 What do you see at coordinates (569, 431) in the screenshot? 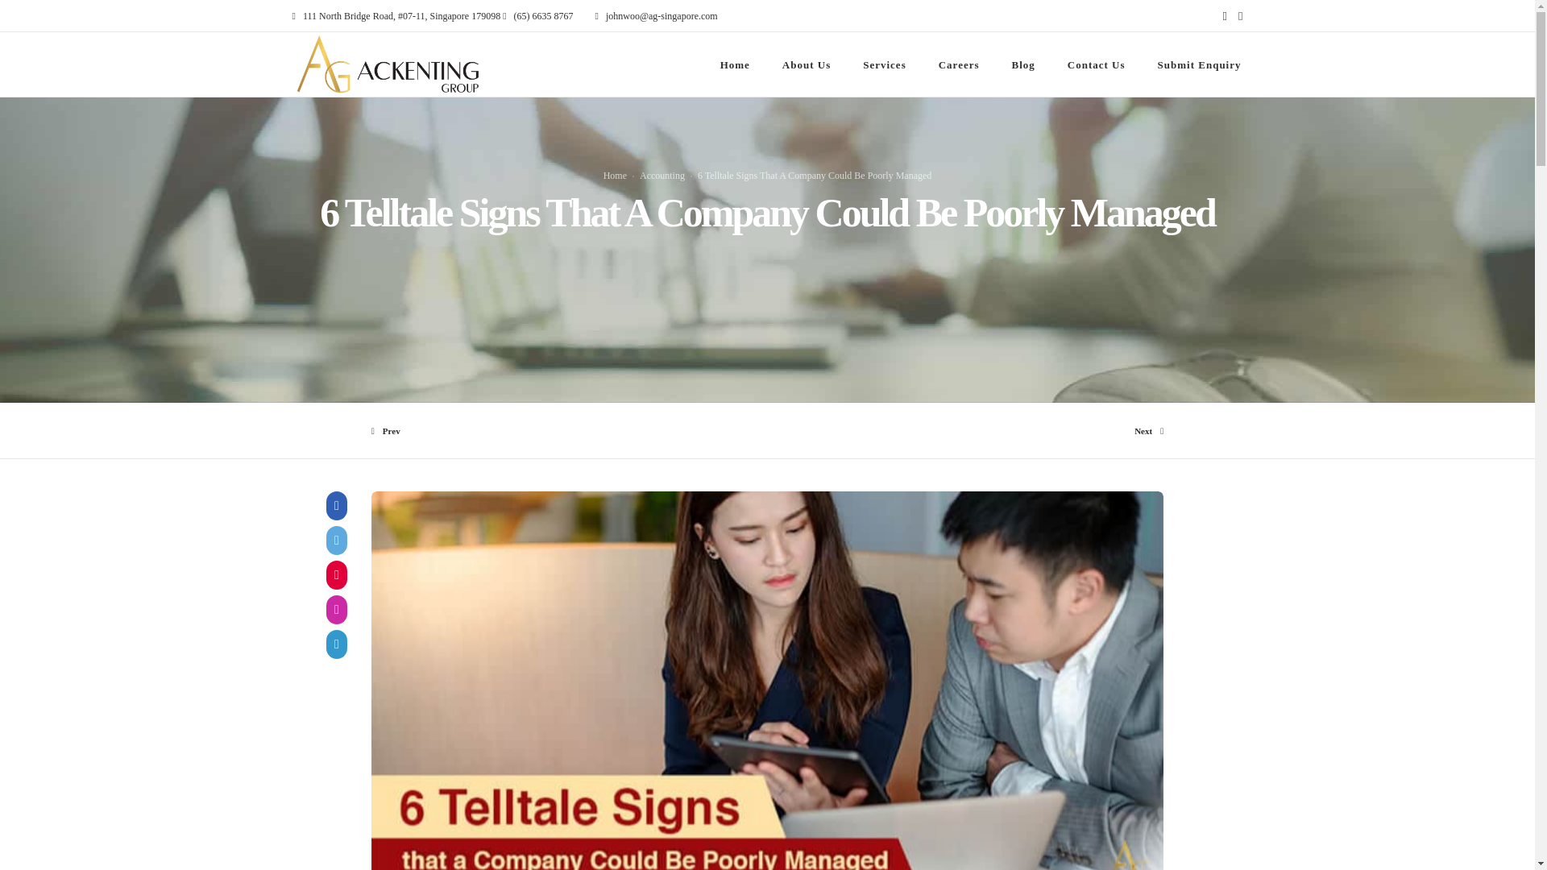
I see `Prev` at bounding box center [569, 431].